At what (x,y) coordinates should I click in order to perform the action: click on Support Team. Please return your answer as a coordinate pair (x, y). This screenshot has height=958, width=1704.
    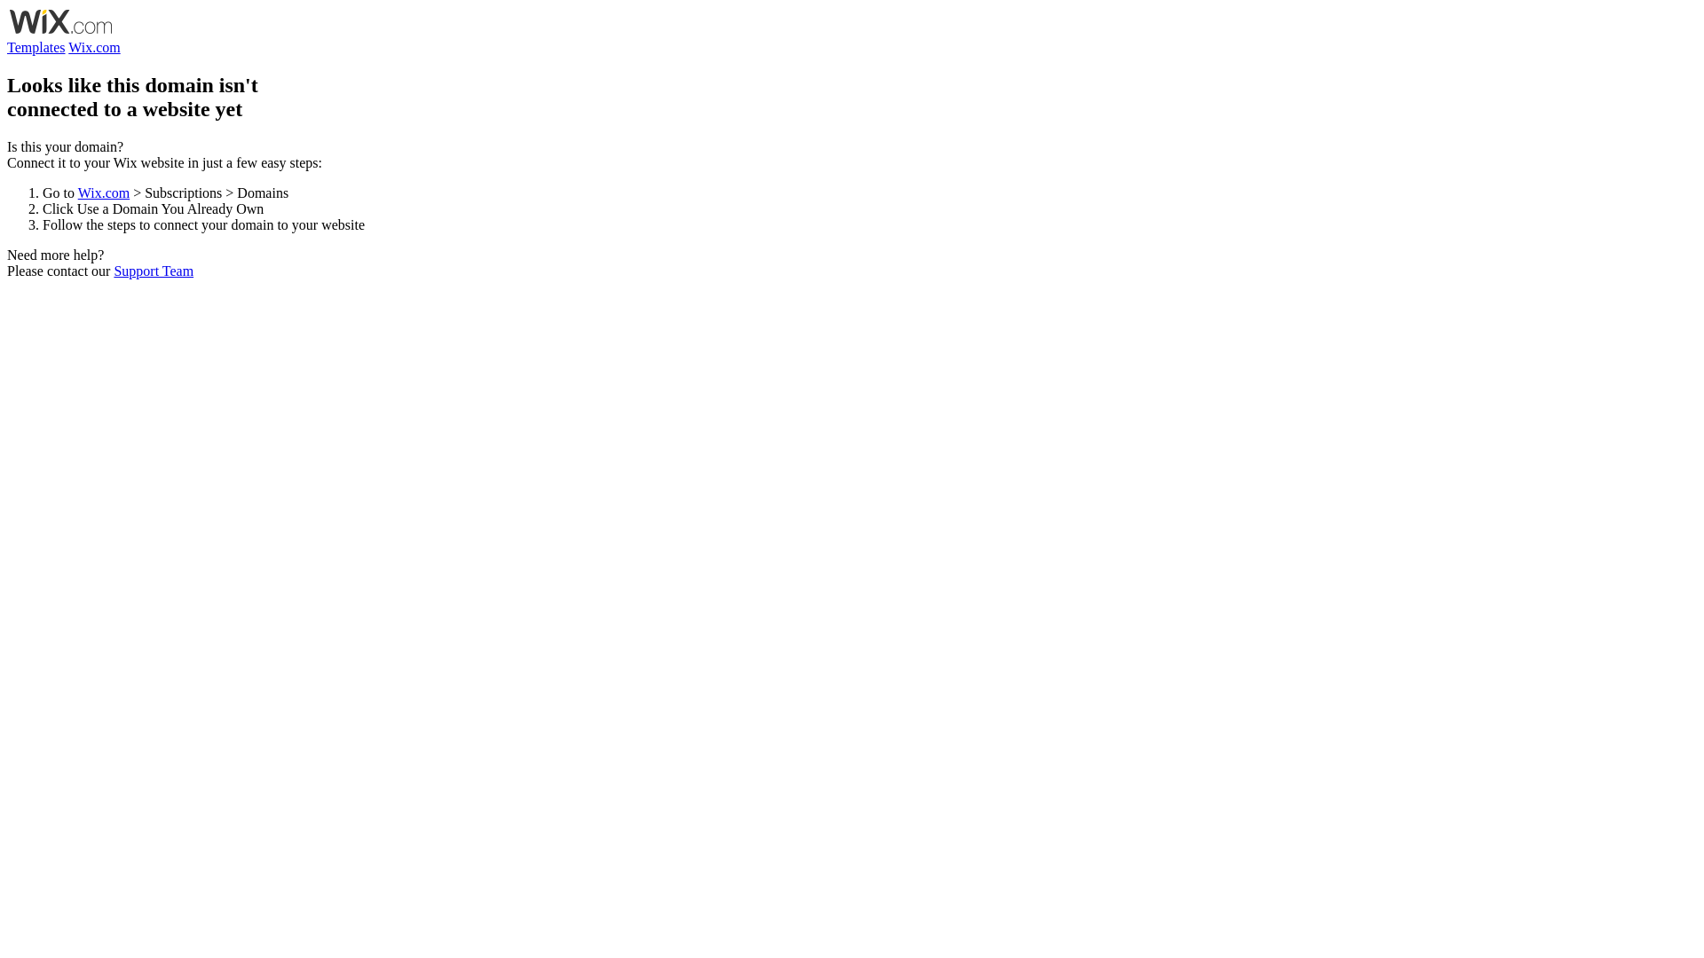
    Looking at the image, I should click on (154, 271).